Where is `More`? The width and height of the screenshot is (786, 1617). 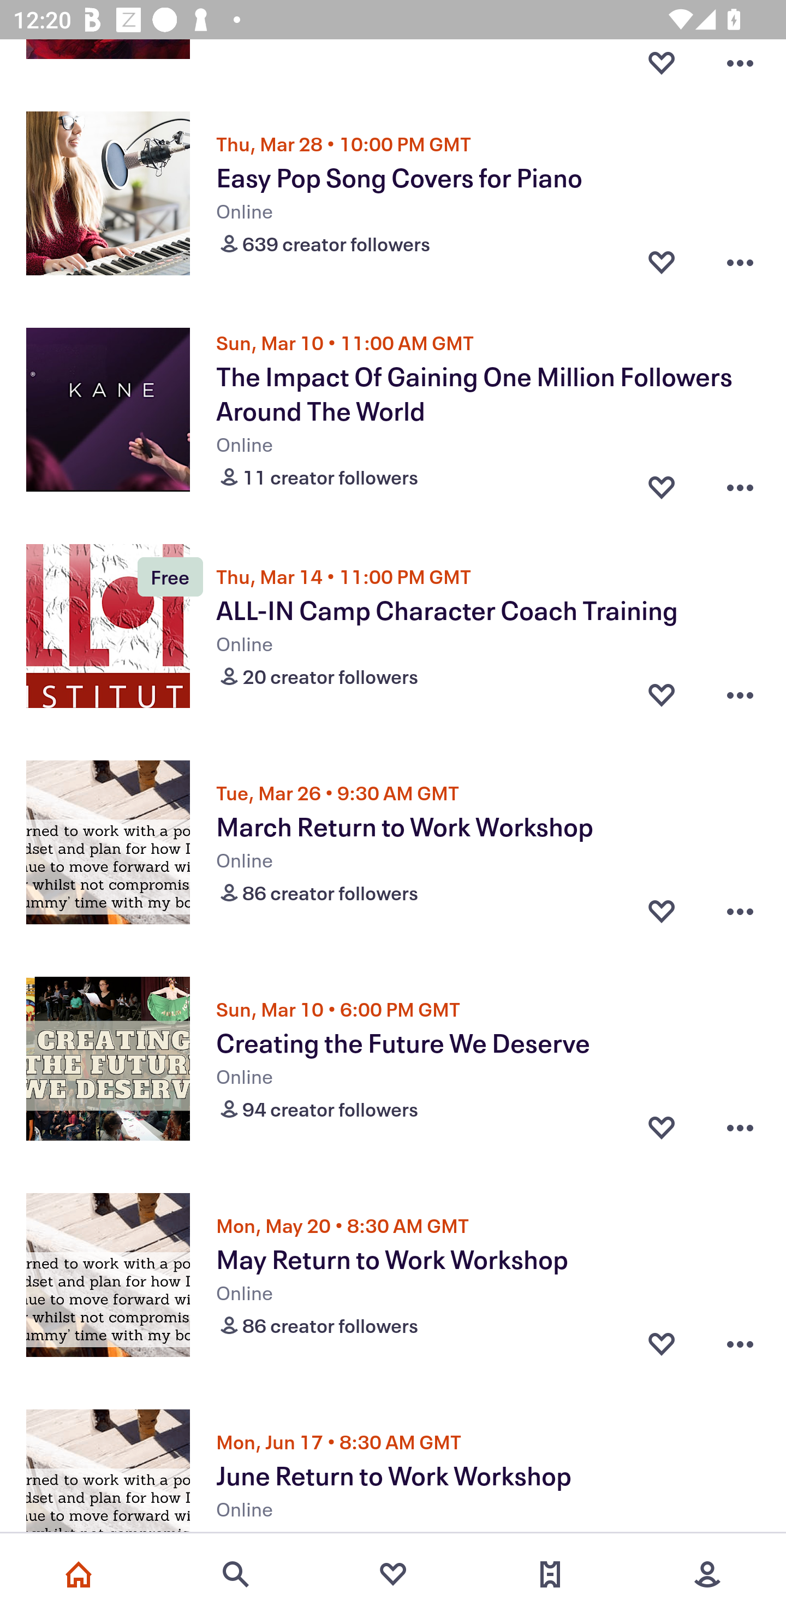
More is located at coordinates (707, 1574).